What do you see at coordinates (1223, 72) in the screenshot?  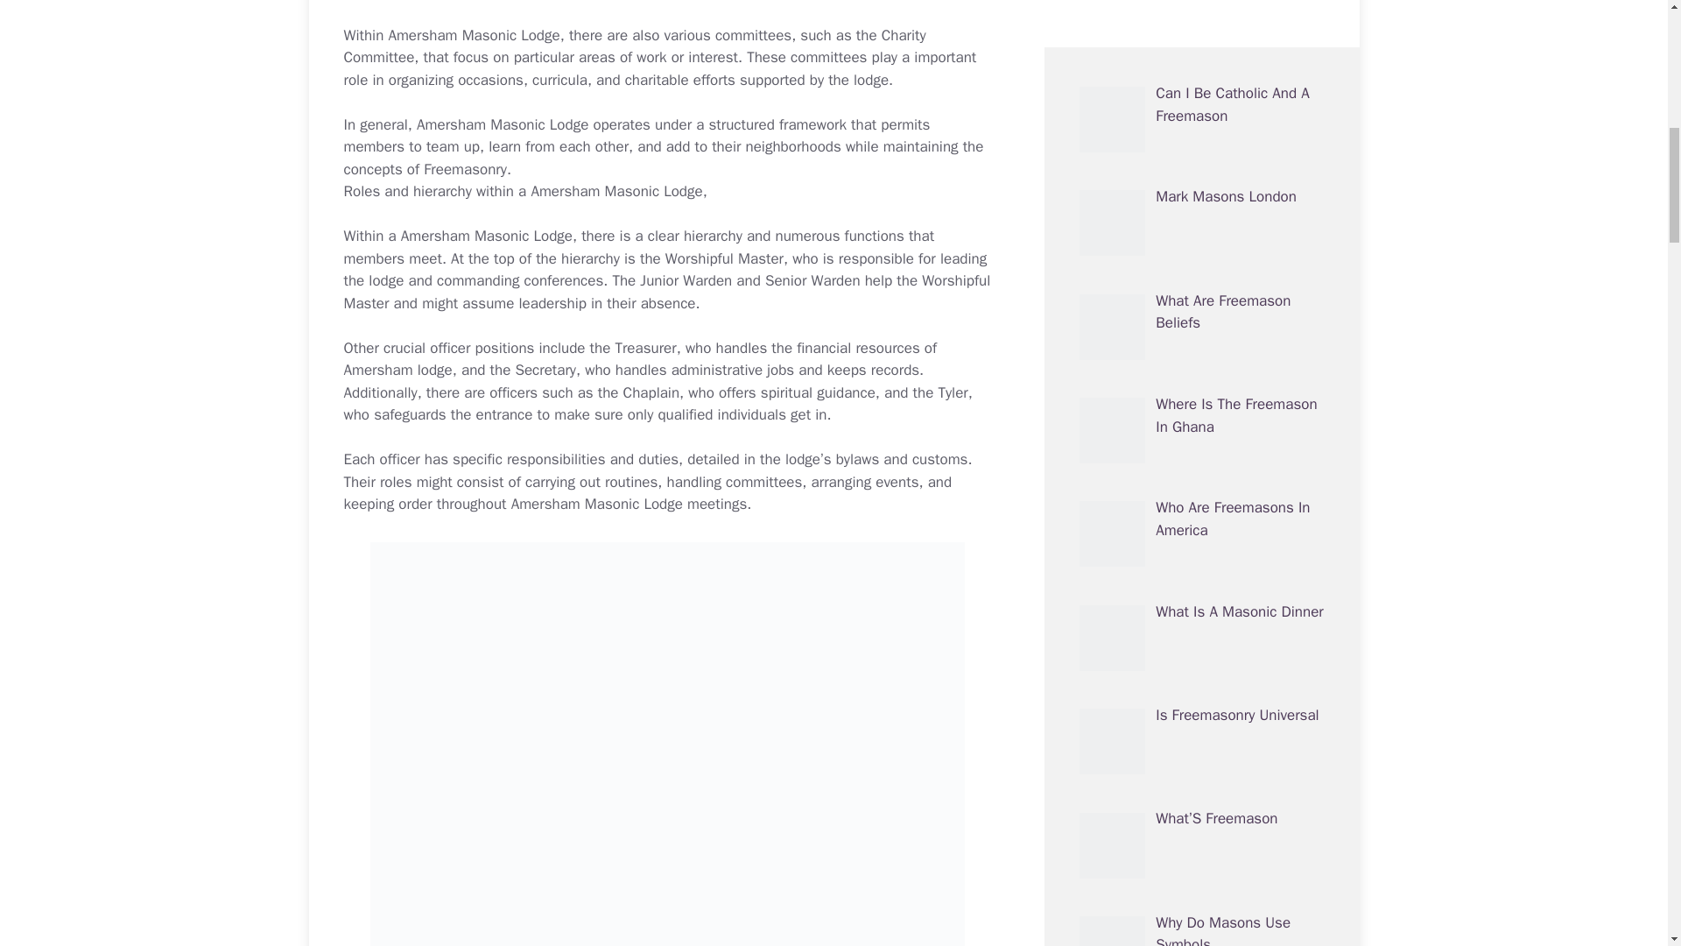 I see `Why Do Masons Use Symbols` at bounding box center [1223, 72].